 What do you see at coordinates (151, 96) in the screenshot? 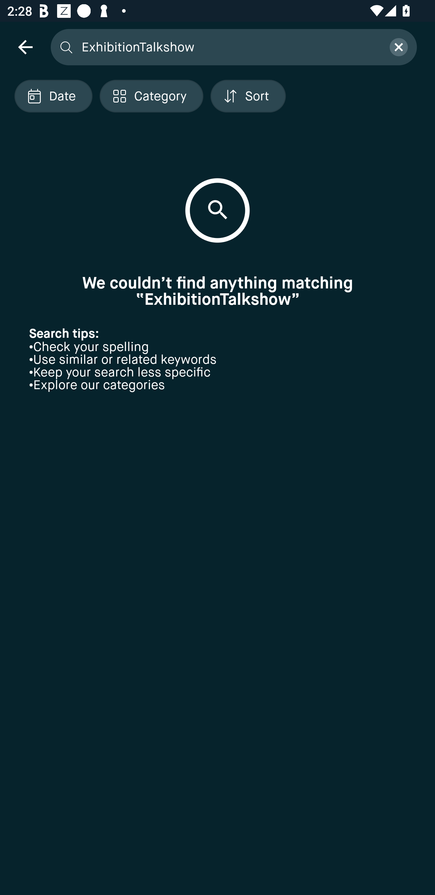
I see `Localized description Category` at bounding box center [151, 96].